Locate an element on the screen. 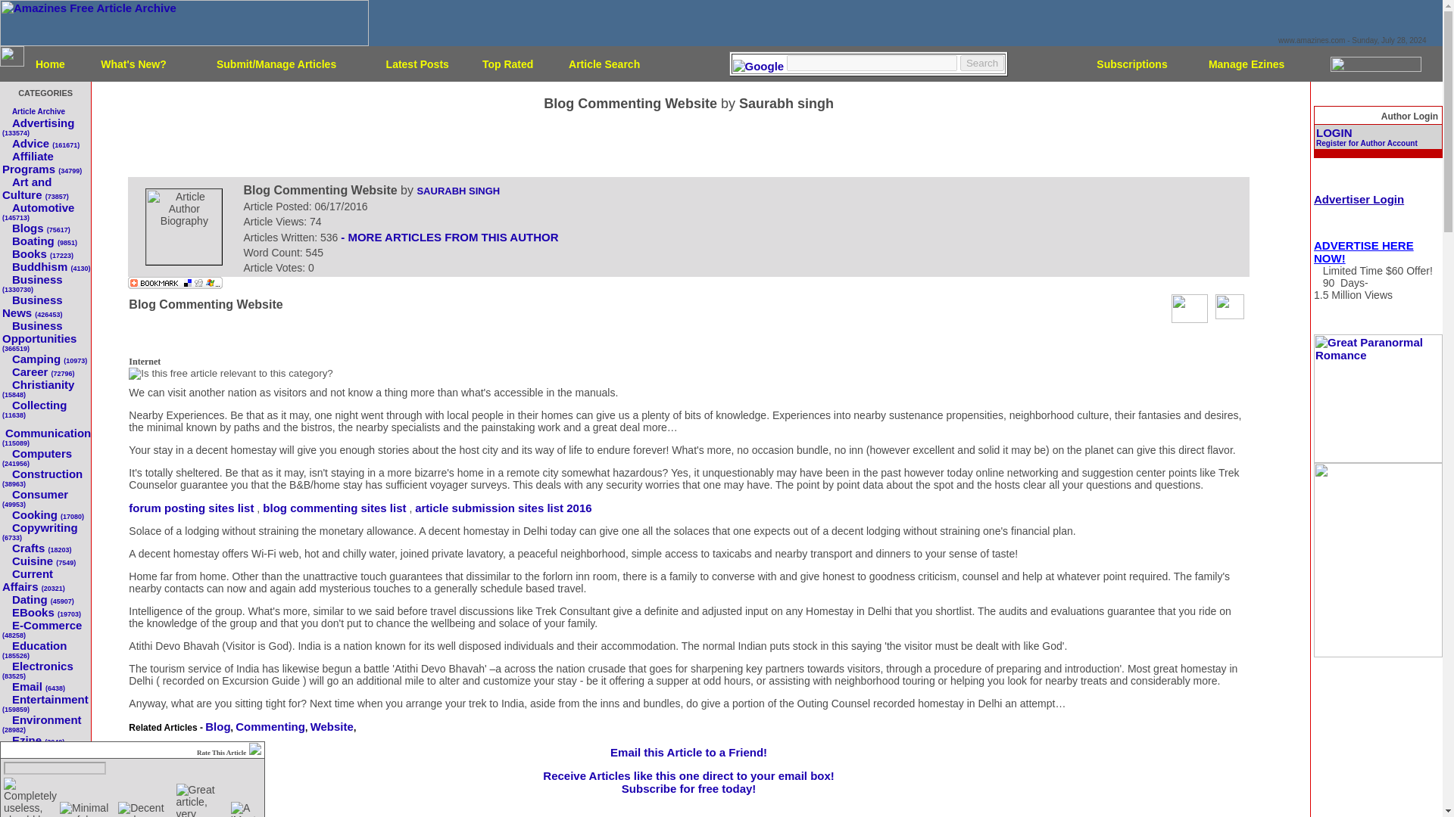  Subscriptions is located at coordinates (1131, 63).